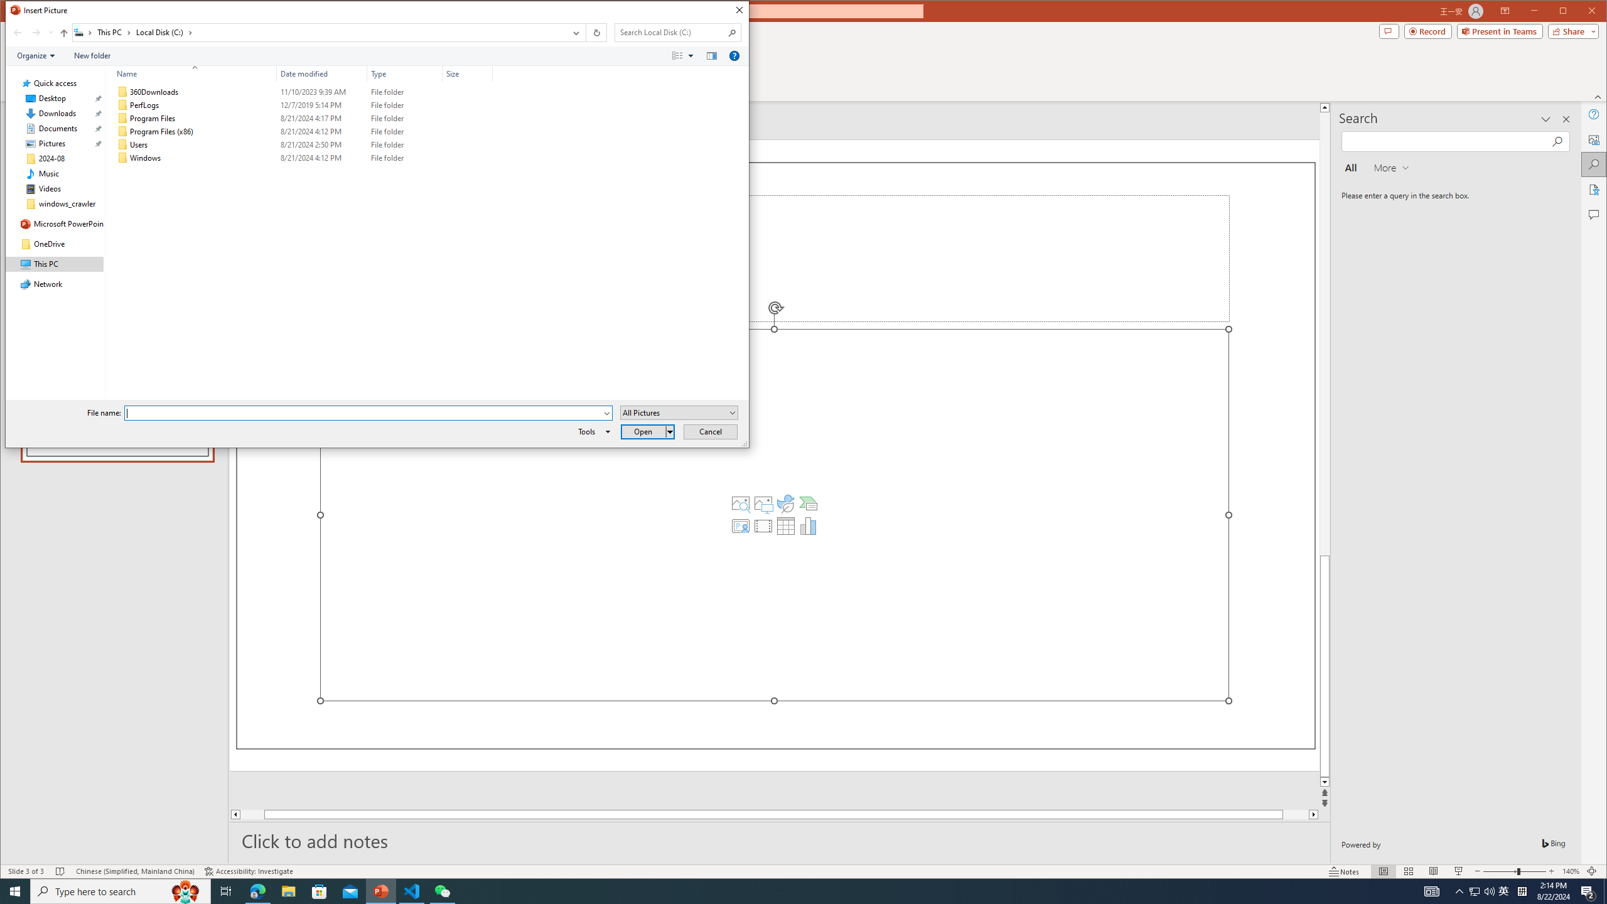  Describe the element at coordinates (405, 73) in the screenshot. I see `Type` at that location.